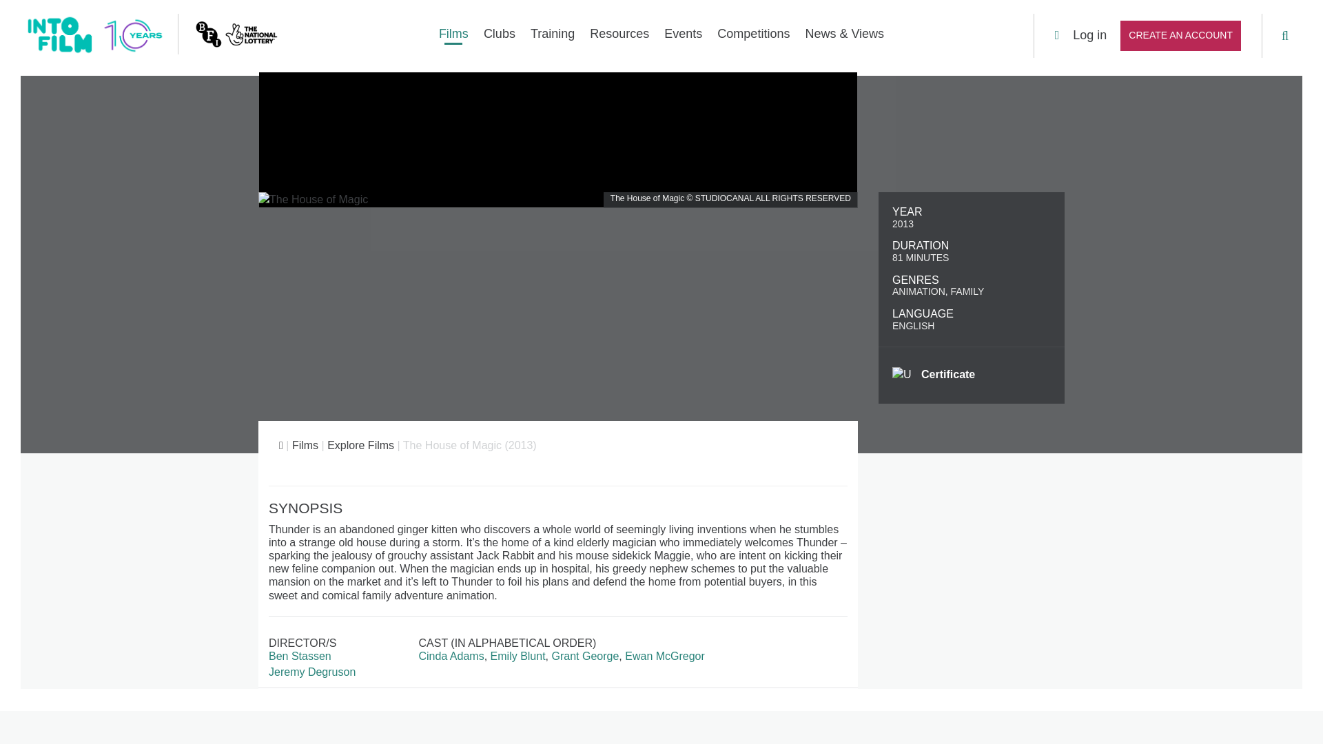 This screenshot has width=1323, height=744. What do you see at coordinates (619, 38) in the screenshot?
I see `Resources` at bounding box center [619, 38].